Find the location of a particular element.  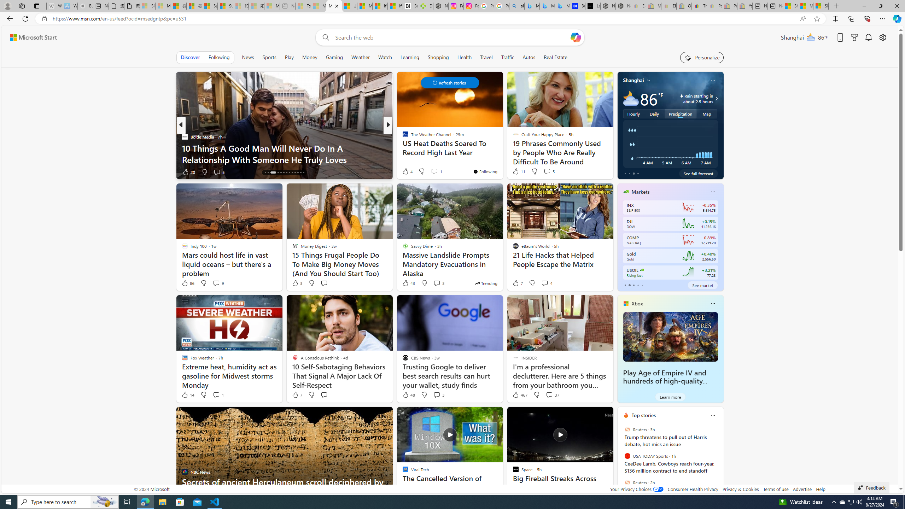

Hide this story is located at coordinates (592, 415).